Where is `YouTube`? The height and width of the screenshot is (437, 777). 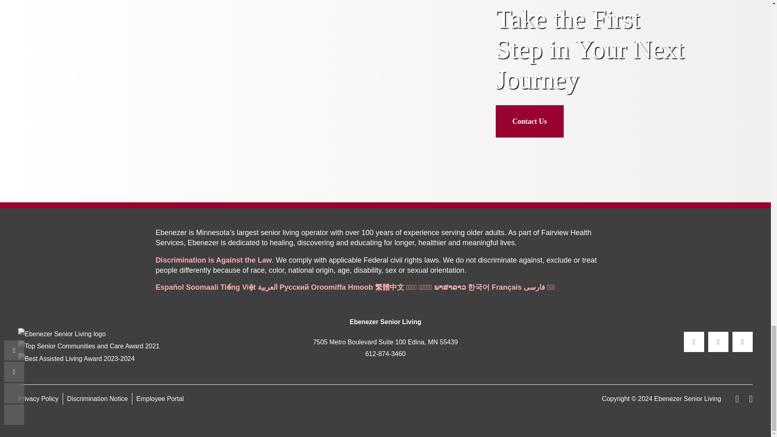
YouTube is located at coordinates (743, 342).